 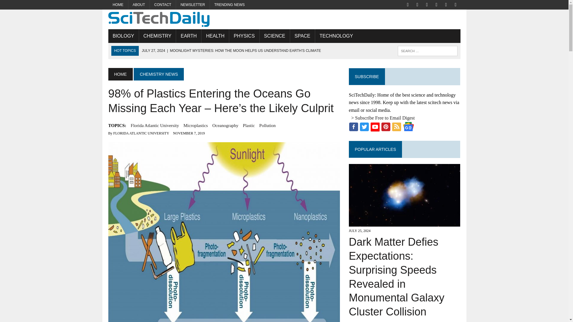 I want to click on PHYSICS, so click(x=244, y=36).